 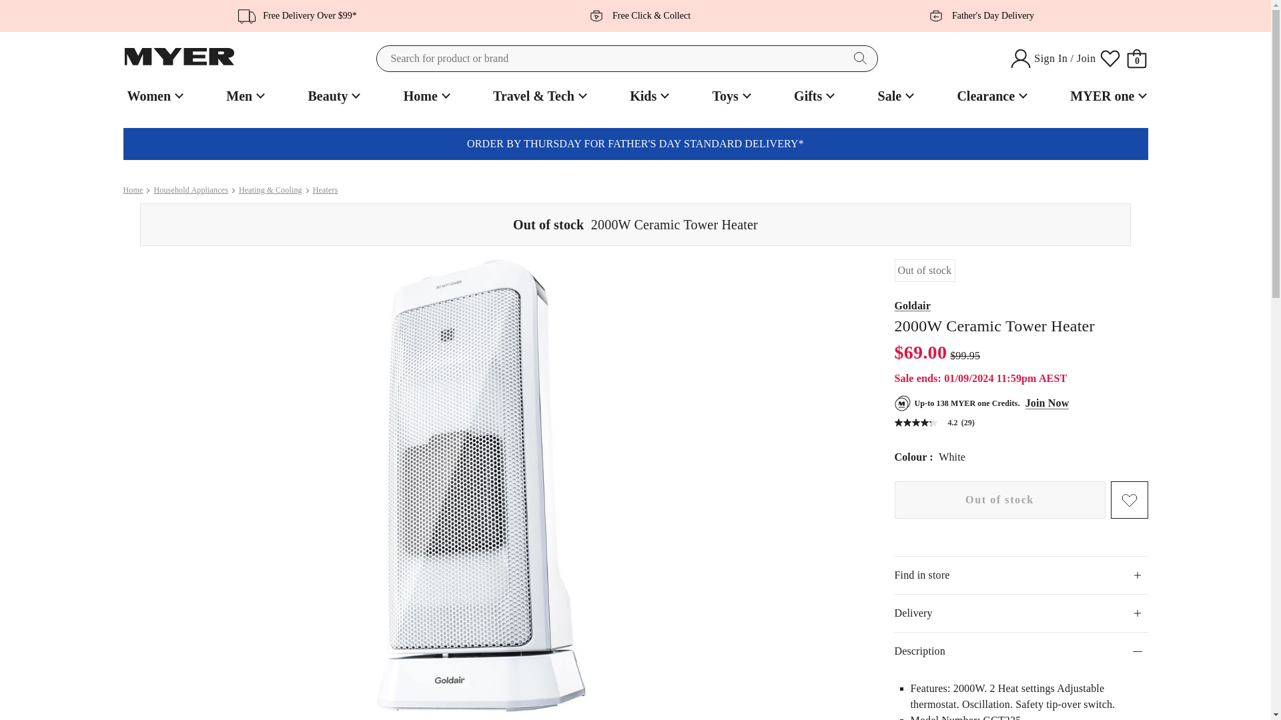 I want to click on Women, so click(x=153, y=96).